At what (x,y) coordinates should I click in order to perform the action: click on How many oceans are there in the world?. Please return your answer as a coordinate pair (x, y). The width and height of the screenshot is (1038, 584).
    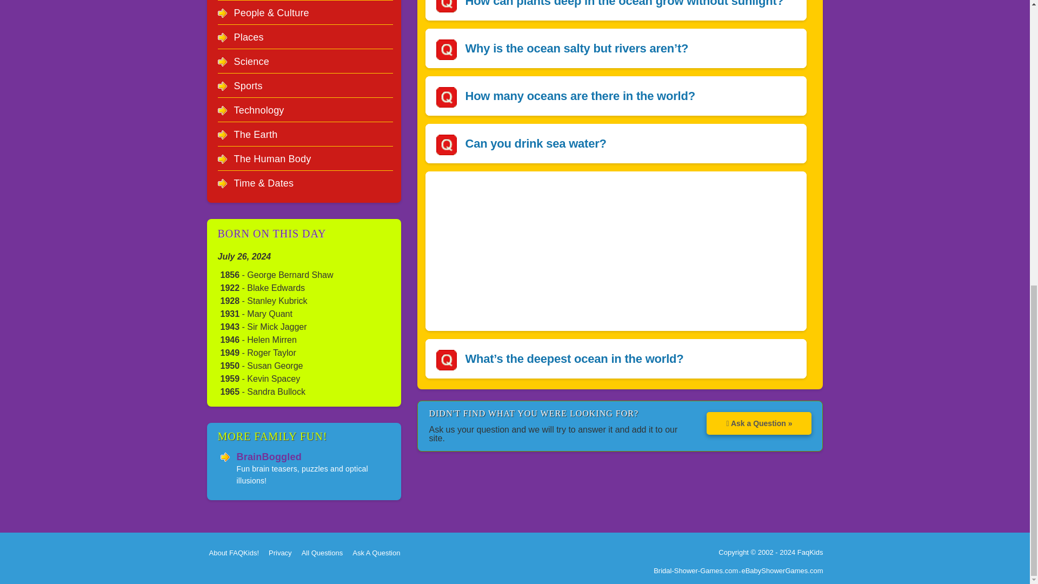
    Looking at the image, I should click on (580, 96).